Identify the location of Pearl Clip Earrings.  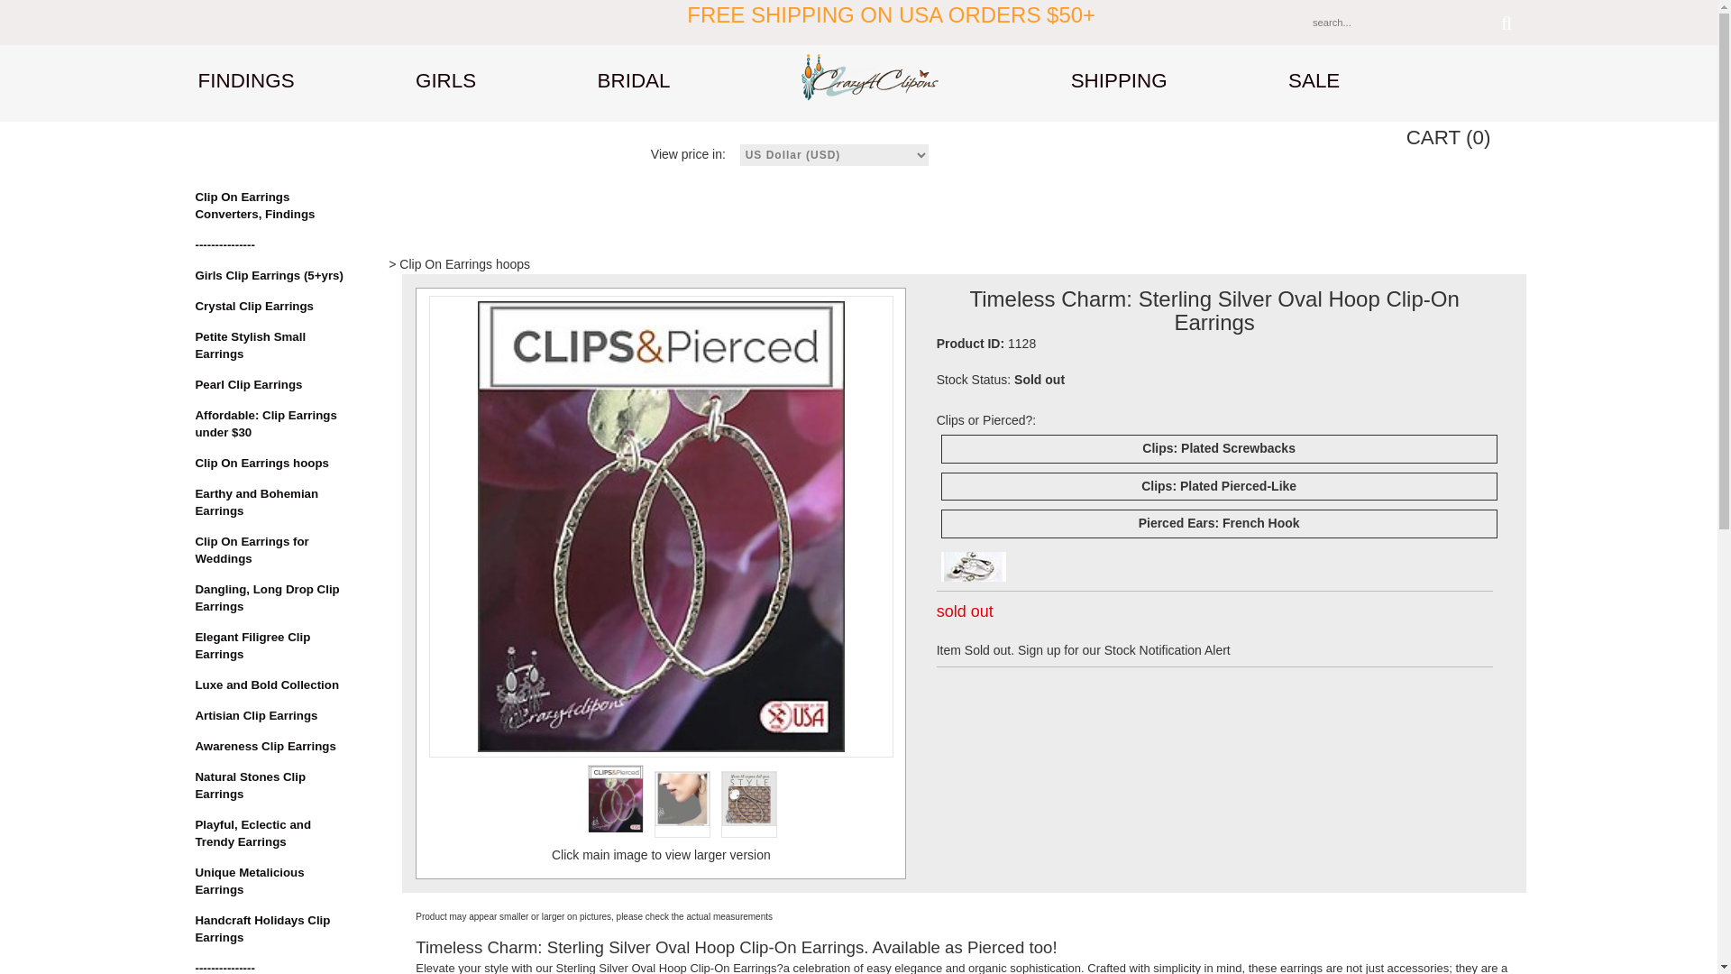
(270, 385).